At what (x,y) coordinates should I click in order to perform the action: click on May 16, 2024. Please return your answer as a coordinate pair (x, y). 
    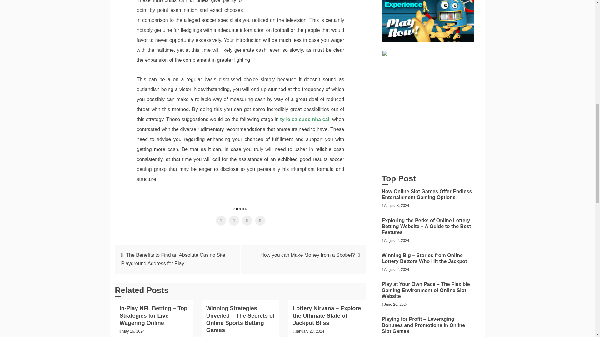
    Looking at the image, I should click on (133, 331).